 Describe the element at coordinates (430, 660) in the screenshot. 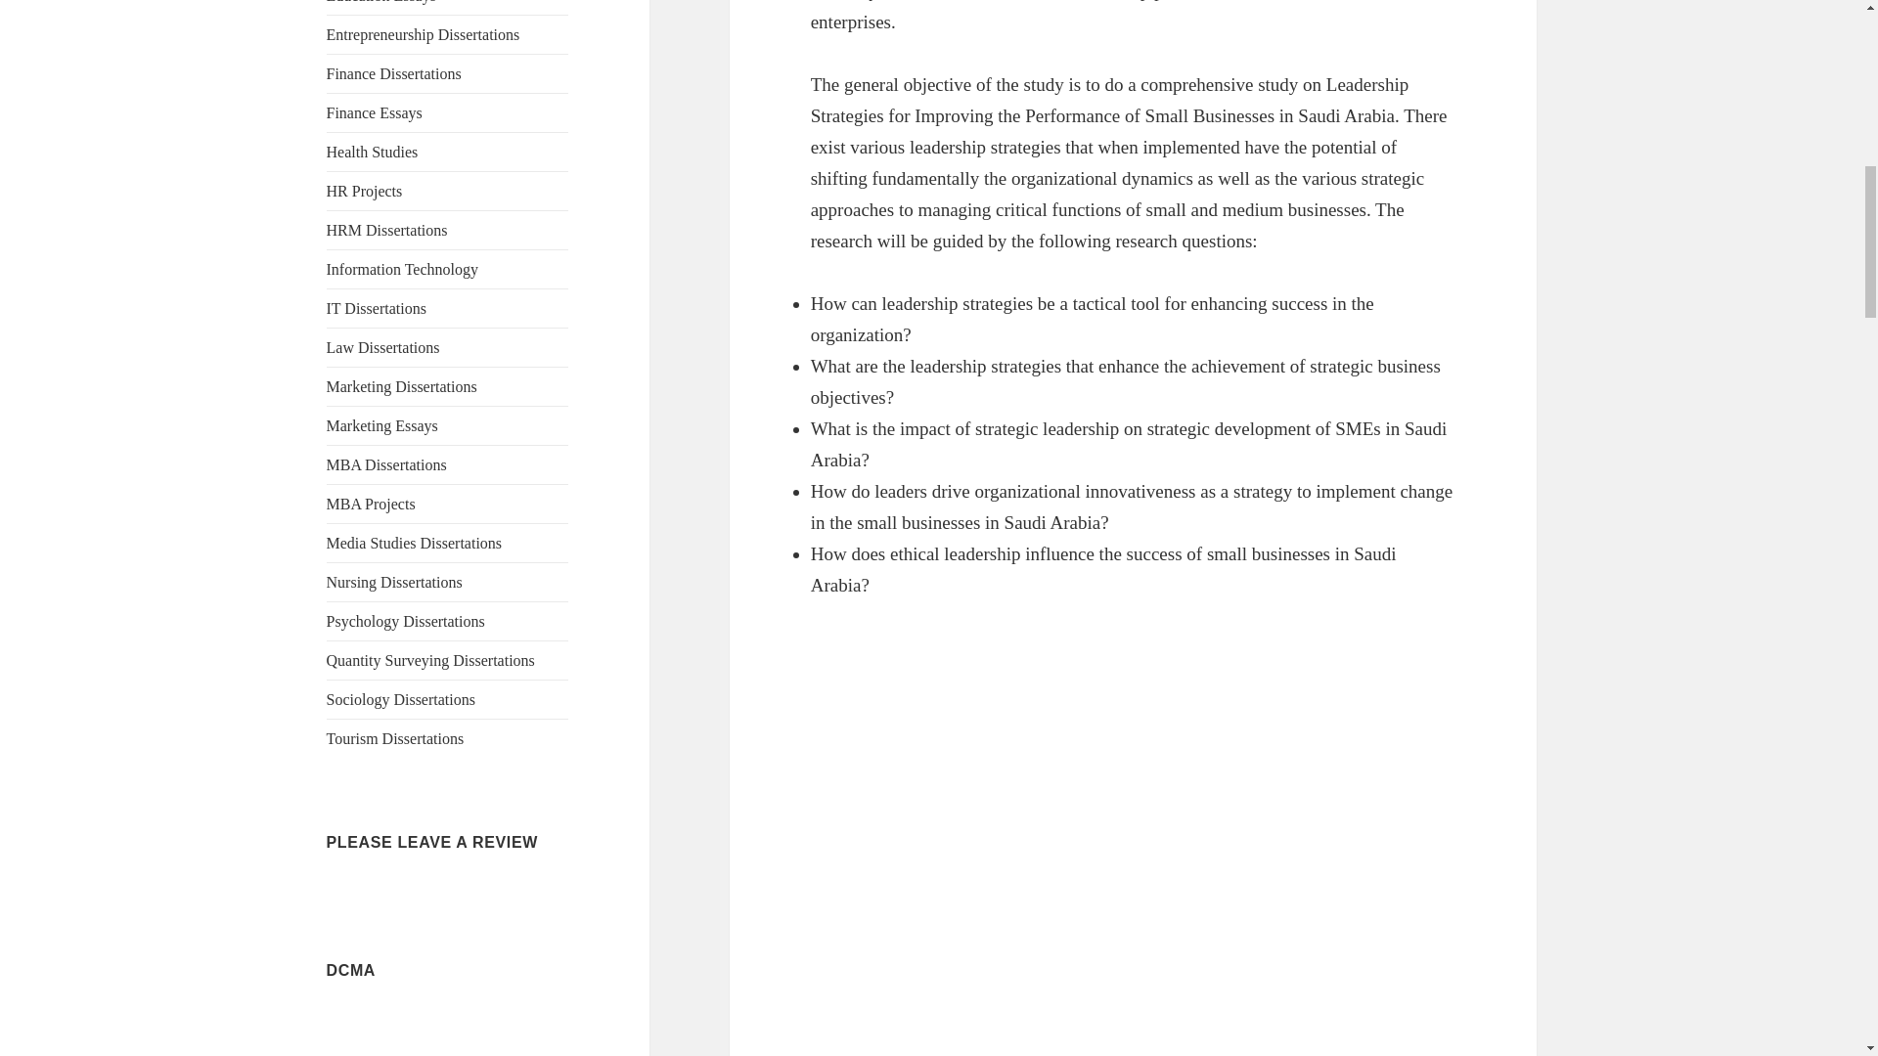

I see `Quantity Surveying Dissertations` at that location.